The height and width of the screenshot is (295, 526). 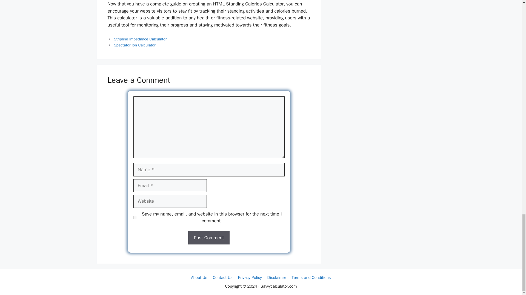 What do you see at coordinates (199, 277) in the screenshot?
I see `About Us` at bounding box center [199, 277].